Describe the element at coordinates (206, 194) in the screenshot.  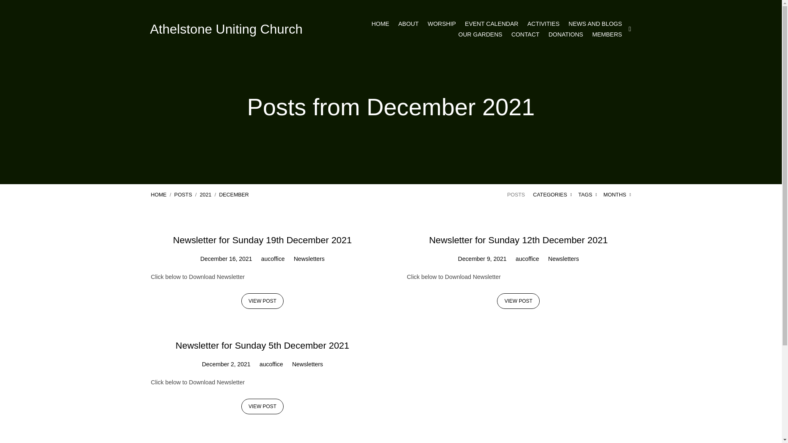
I see `2021` at that location.